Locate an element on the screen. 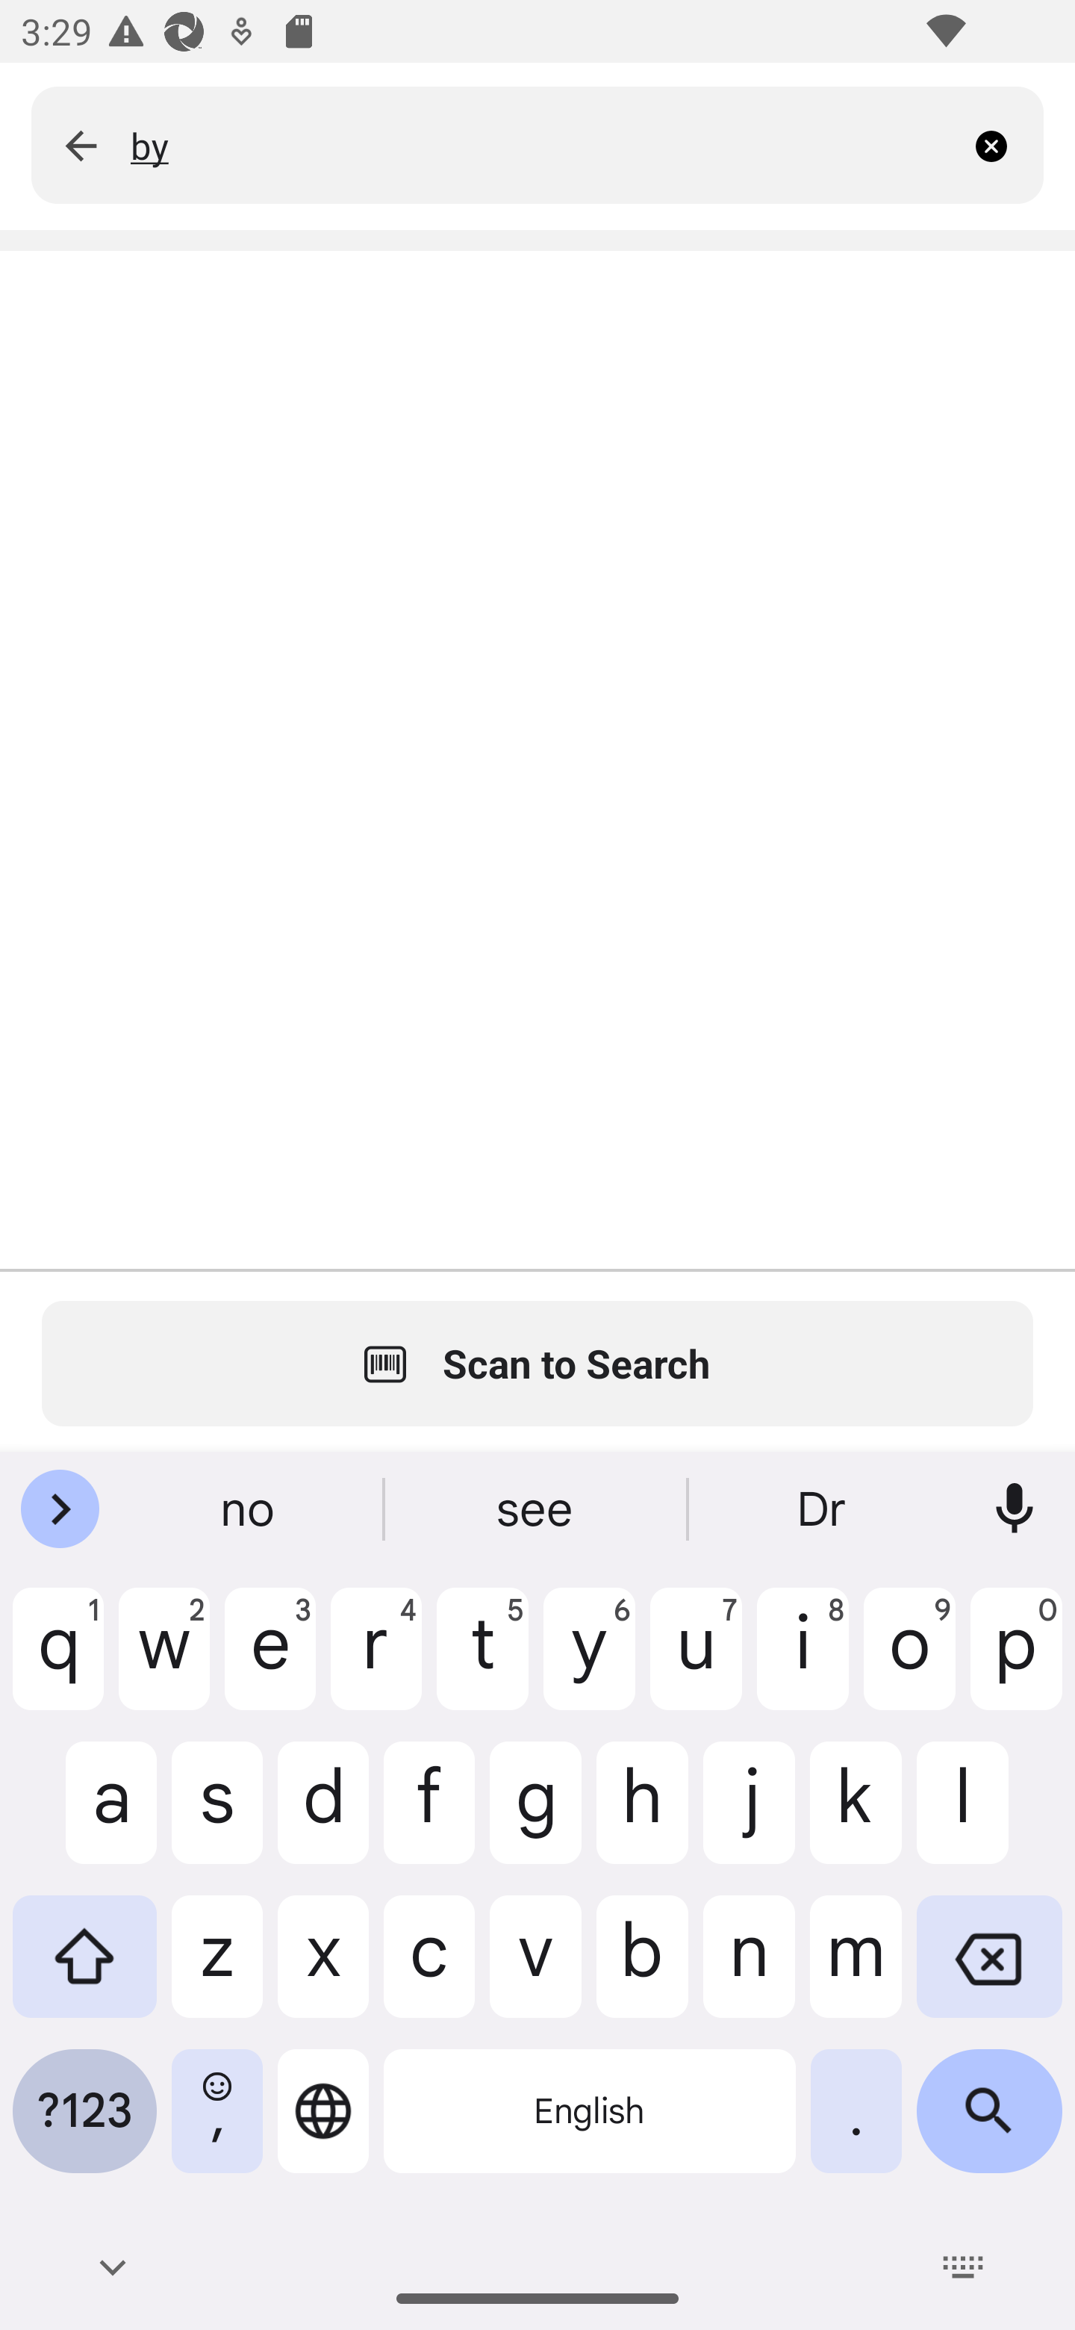  Clear search bar text  is located at coordinates (1002, 145).